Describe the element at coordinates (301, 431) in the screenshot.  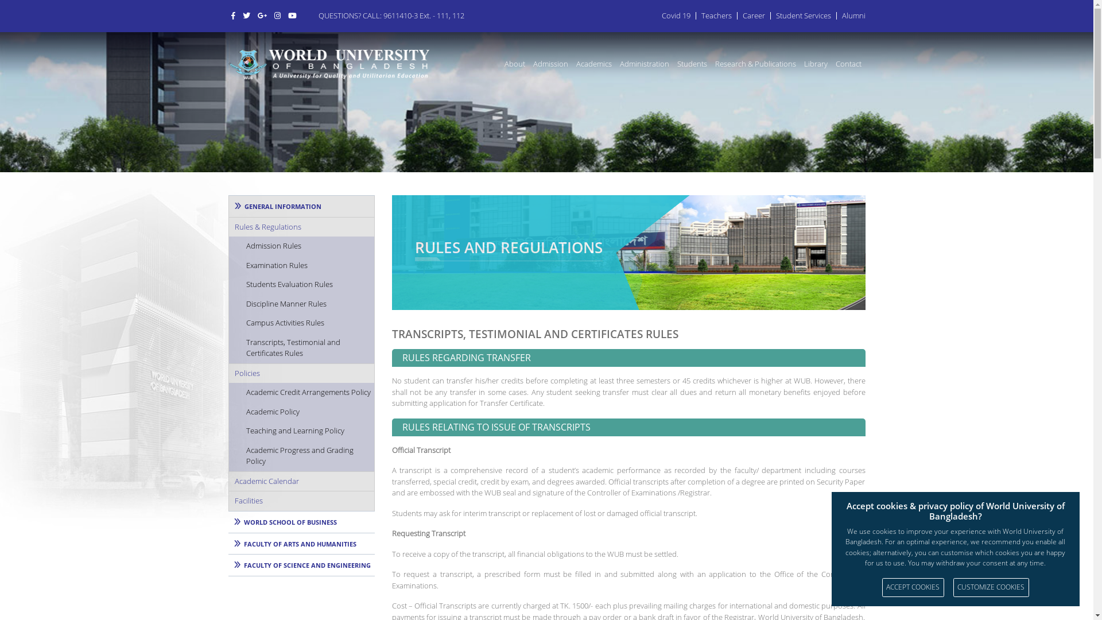
I see `Teaching and Learning Policy` at that location.